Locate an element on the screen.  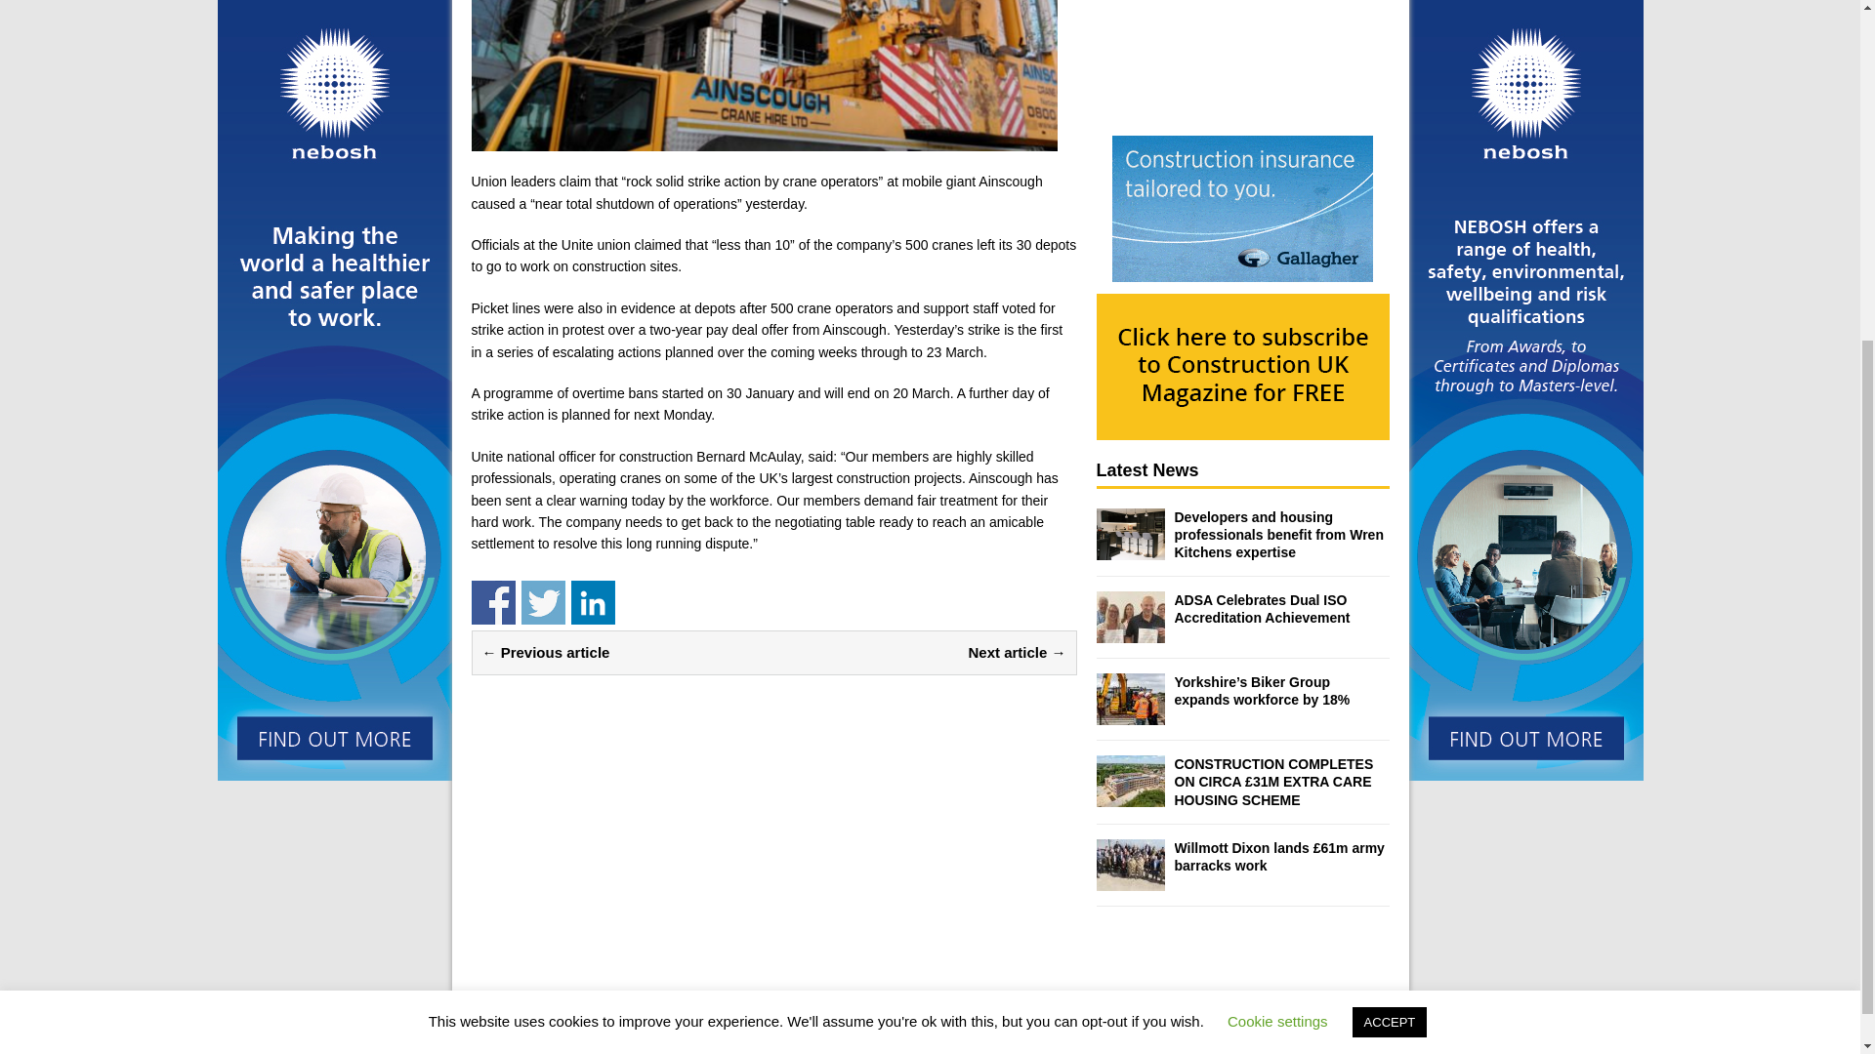
ADSA Celebrates Dual ISO Accreditation Achievement is located at coordinates (1262, 609).